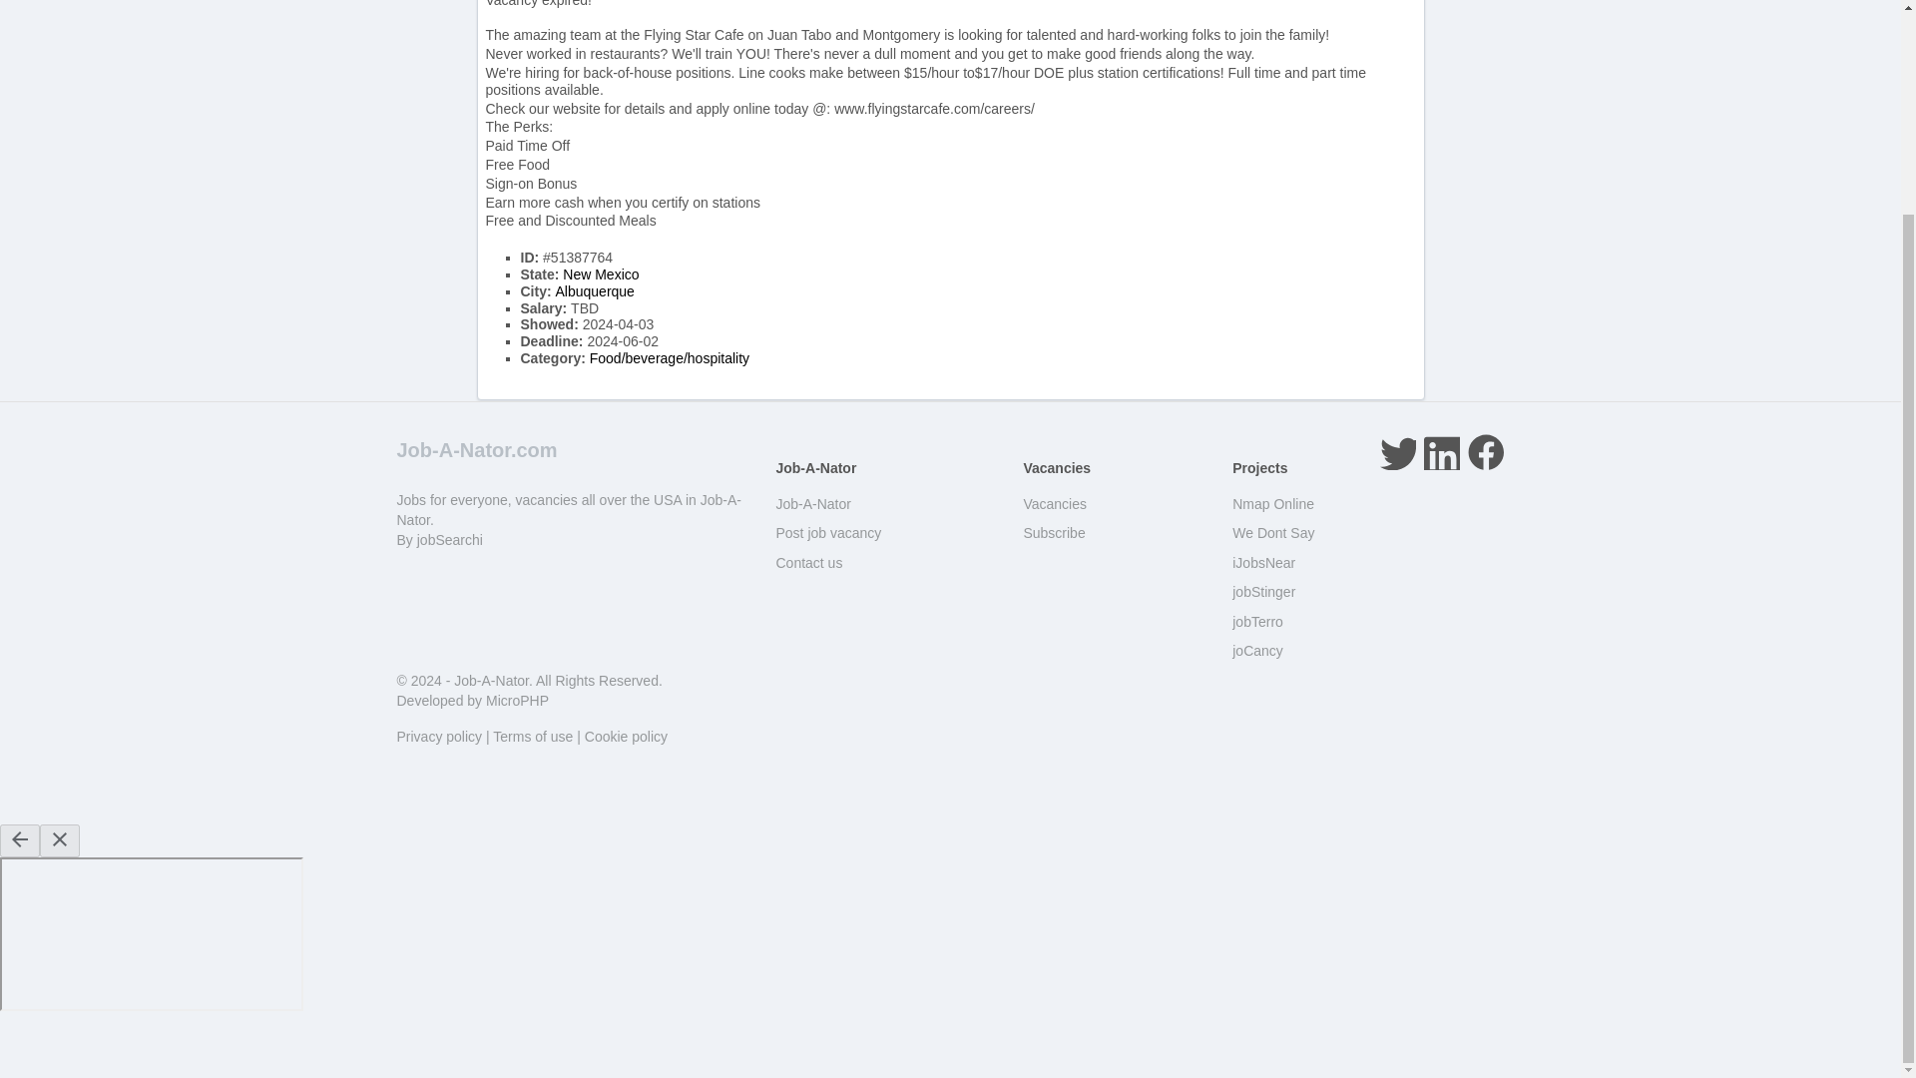 The height and width of the screenshot is (1078, 1916). I want to click on MicroPHP, so click(517, 701).